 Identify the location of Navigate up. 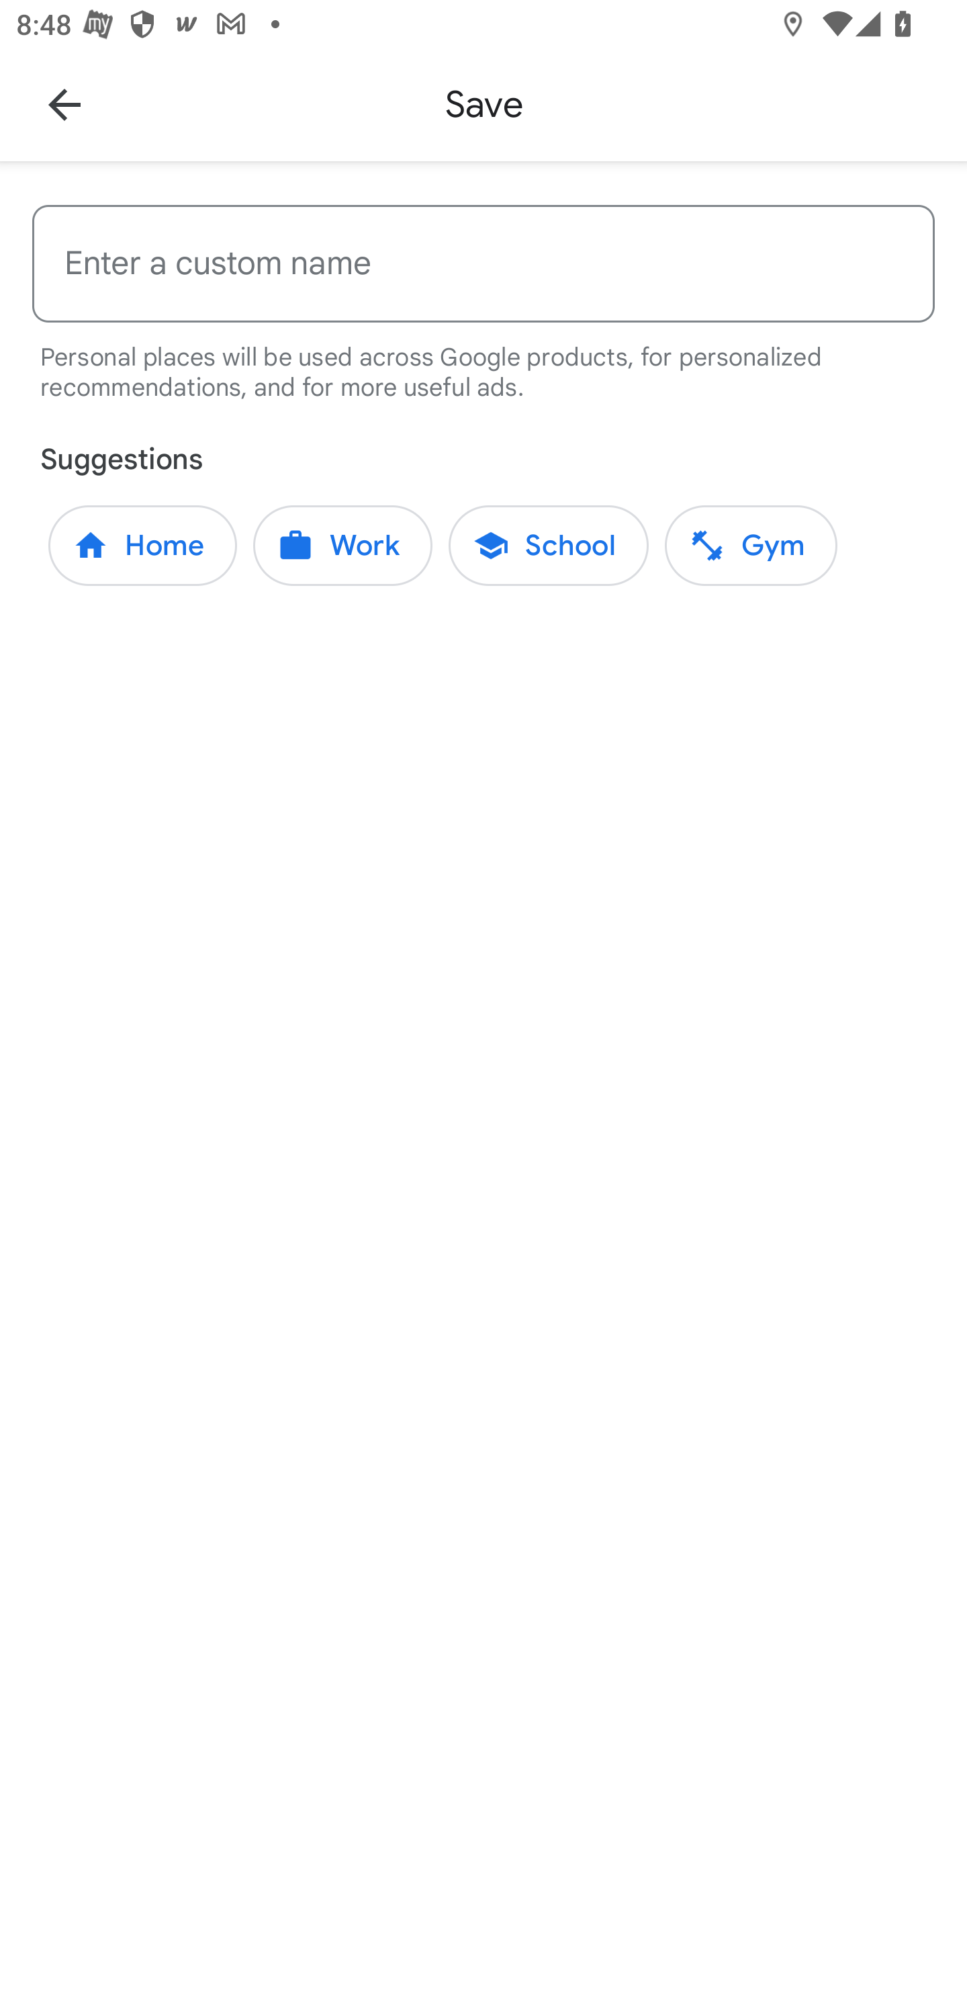
(64, 103).